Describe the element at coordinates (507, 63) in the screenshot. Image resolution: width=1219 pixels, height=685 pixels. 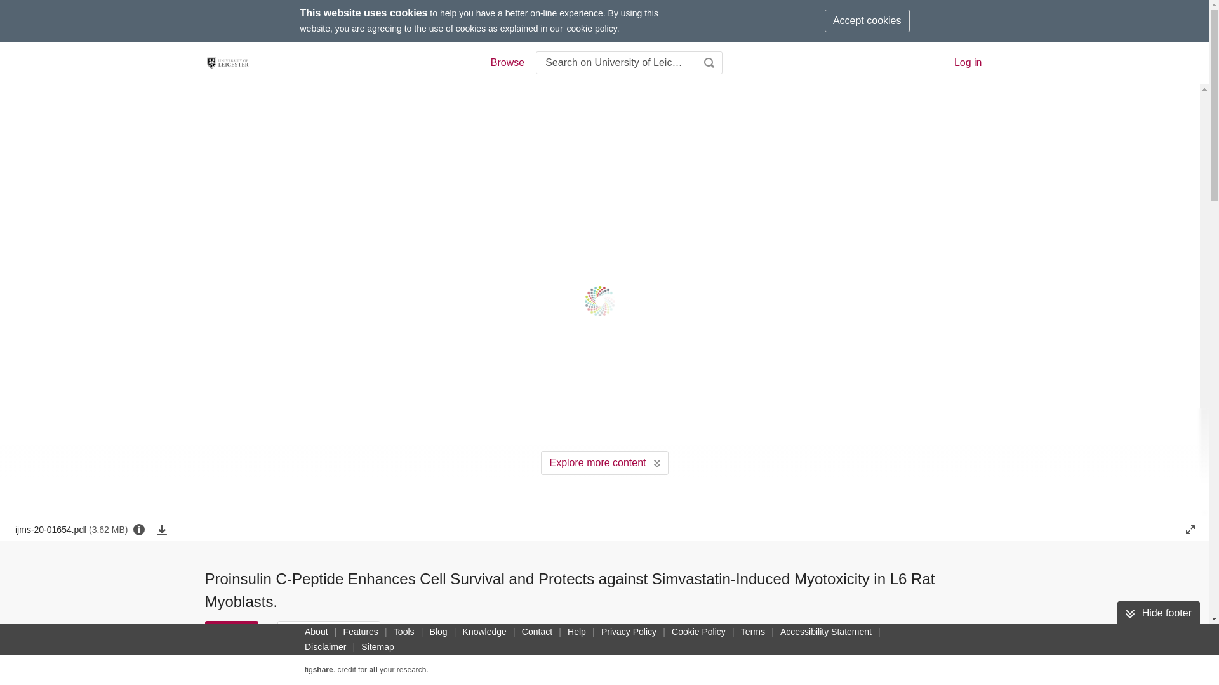
I see `Browse` at that location.